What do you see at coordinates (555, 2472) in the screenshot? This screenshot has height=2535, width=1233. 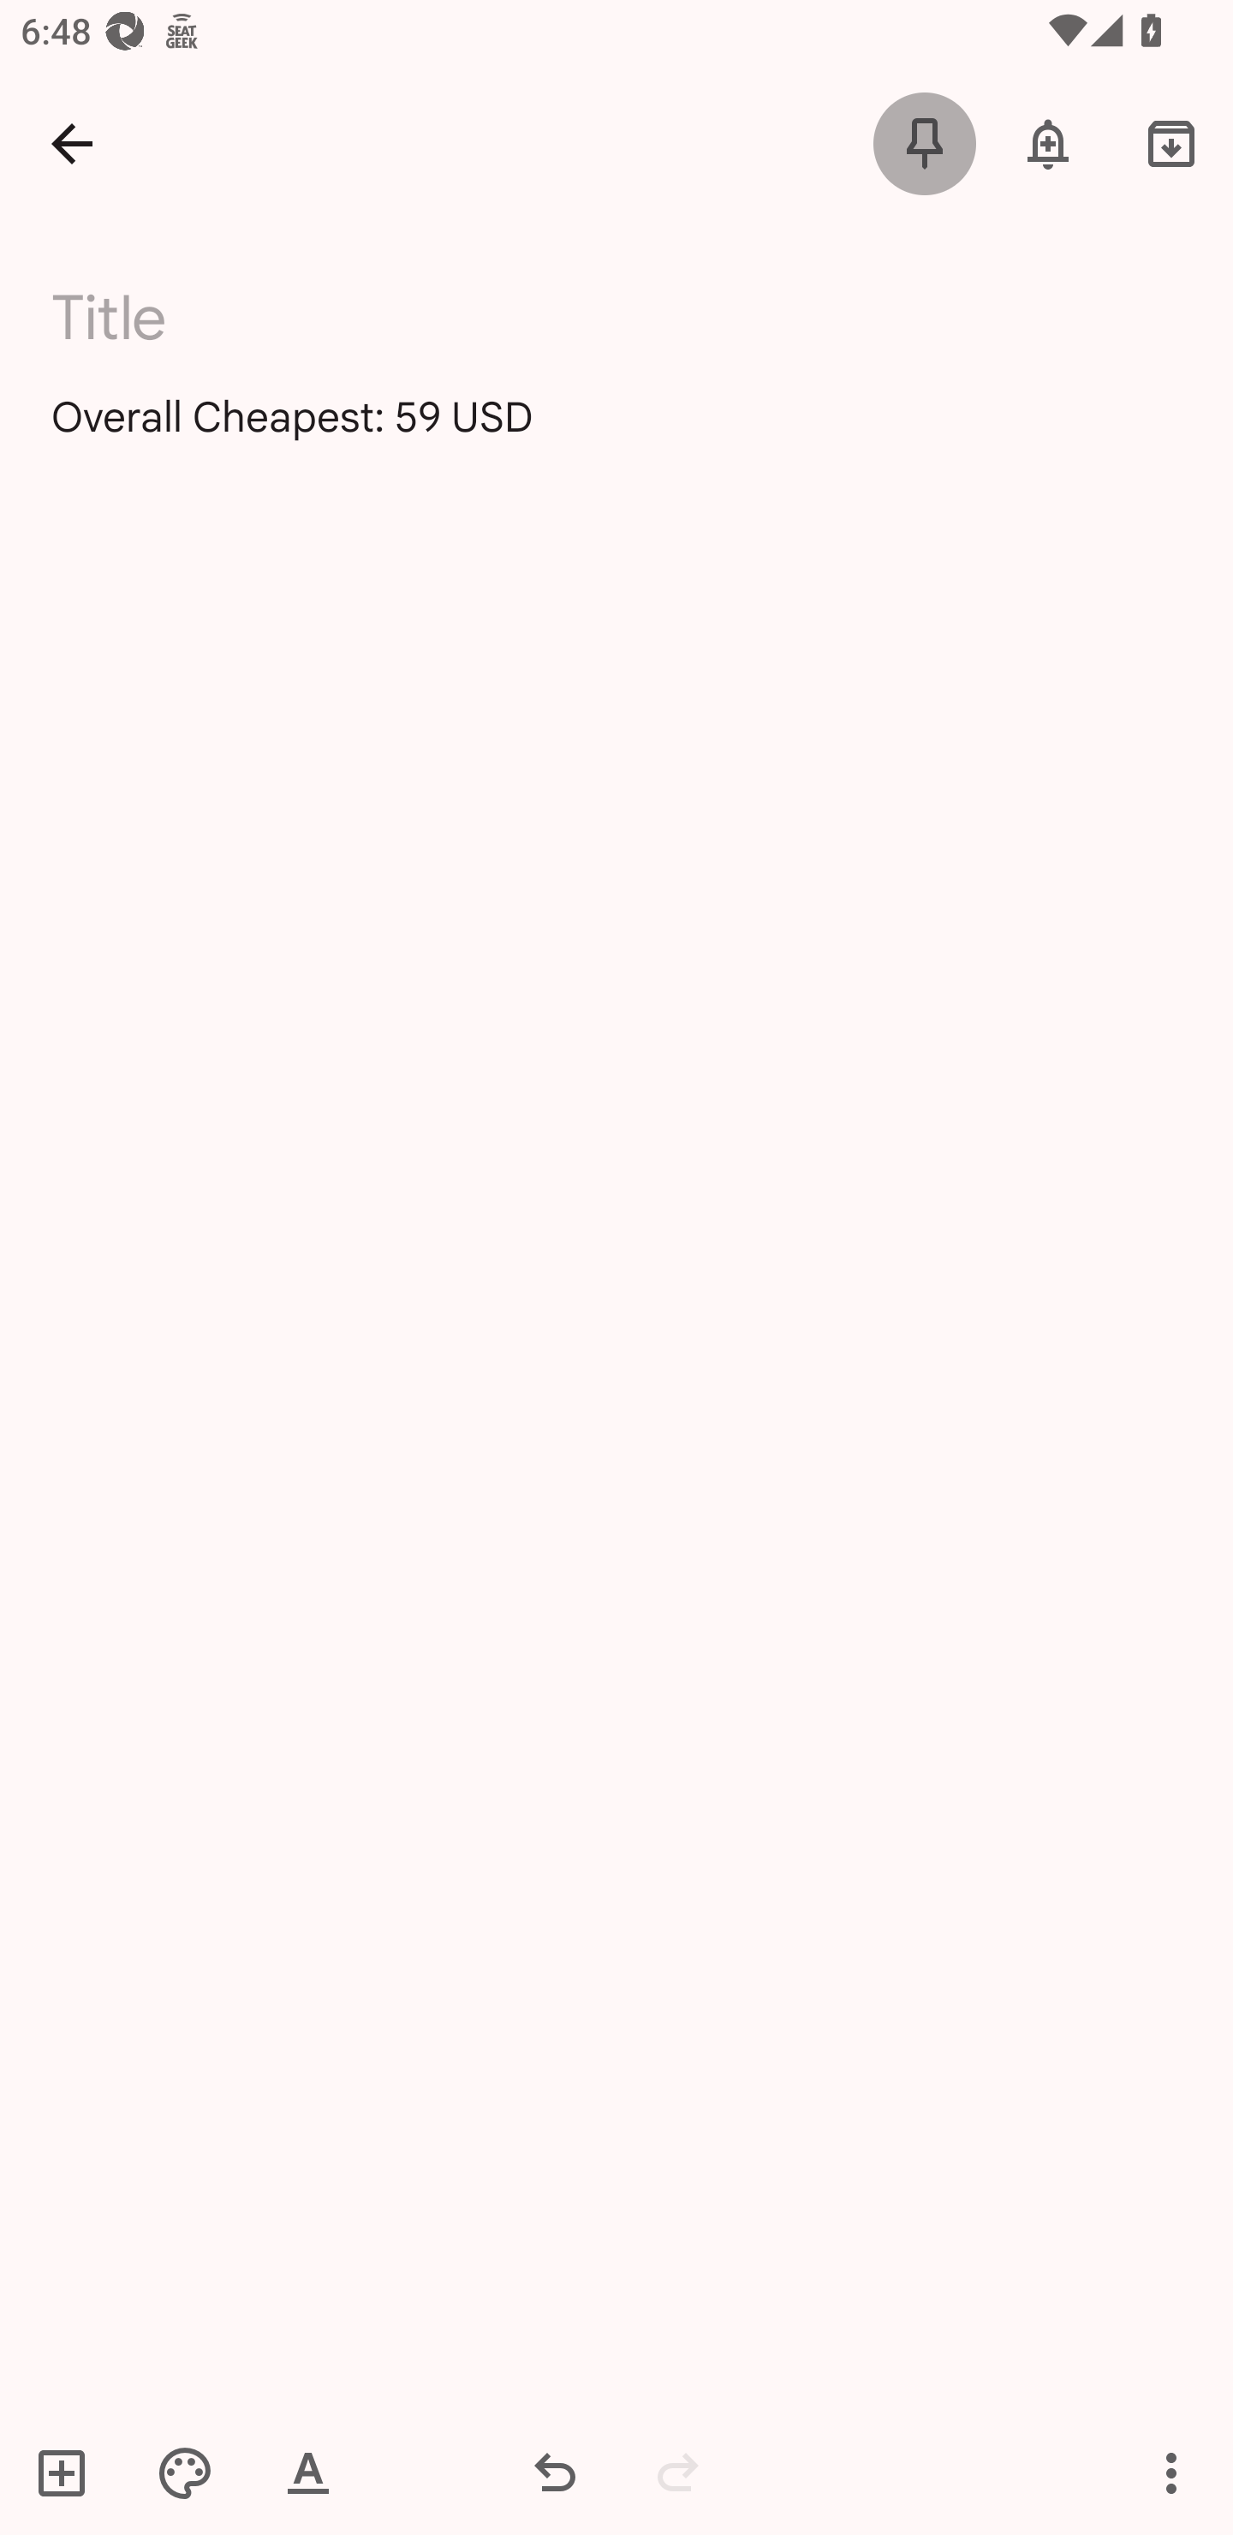 I see `Undo` at bounding box center [555, 2472].